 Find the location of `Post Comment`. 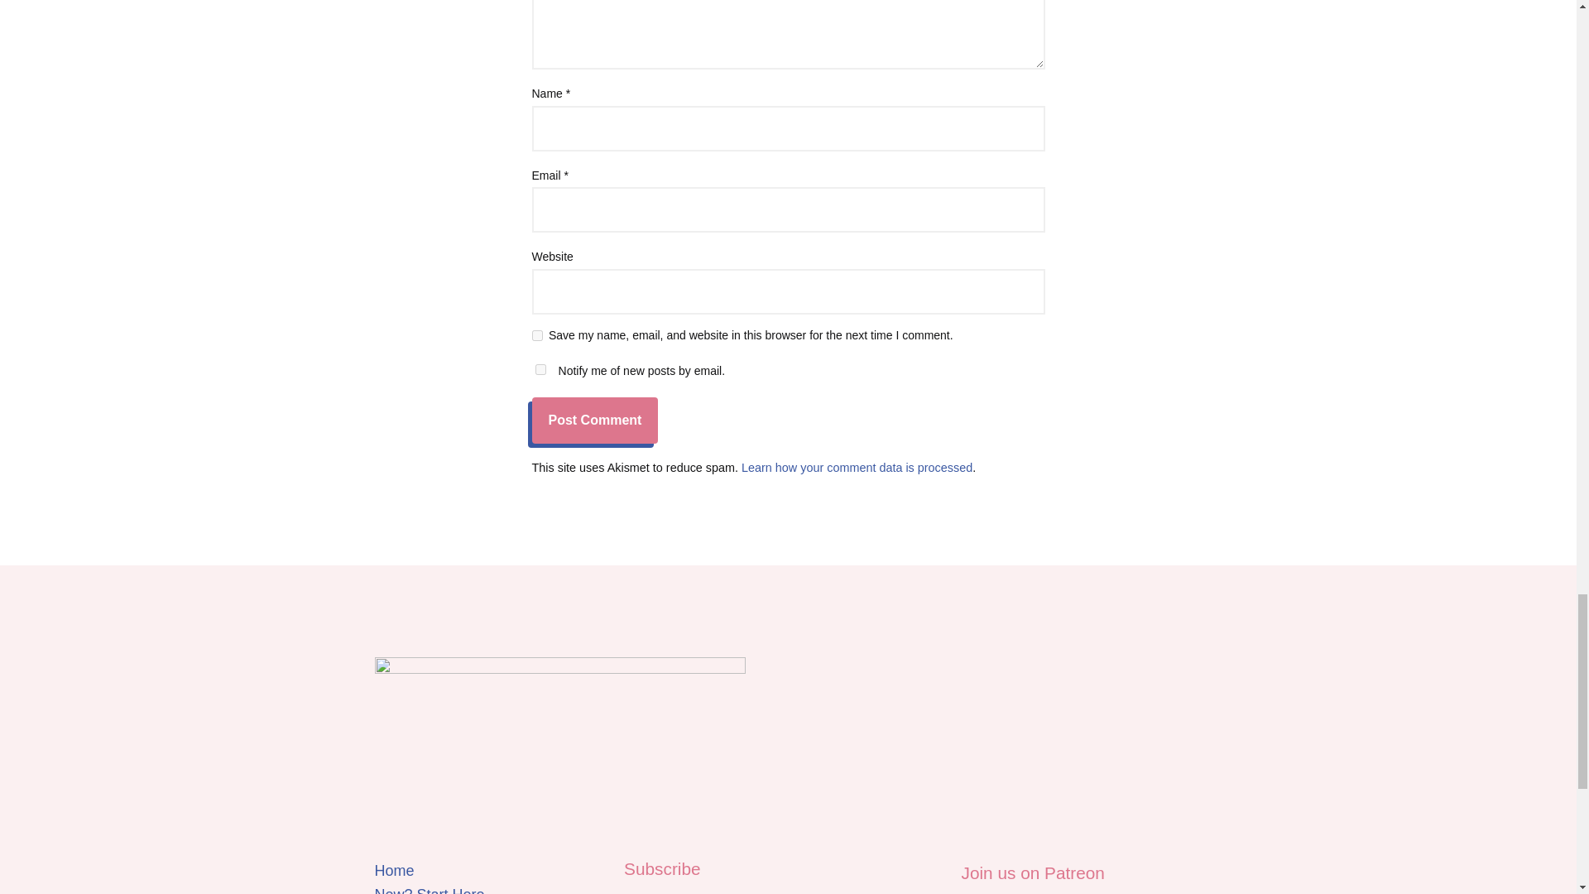

Post Comment is located at coordinates (594, 420).